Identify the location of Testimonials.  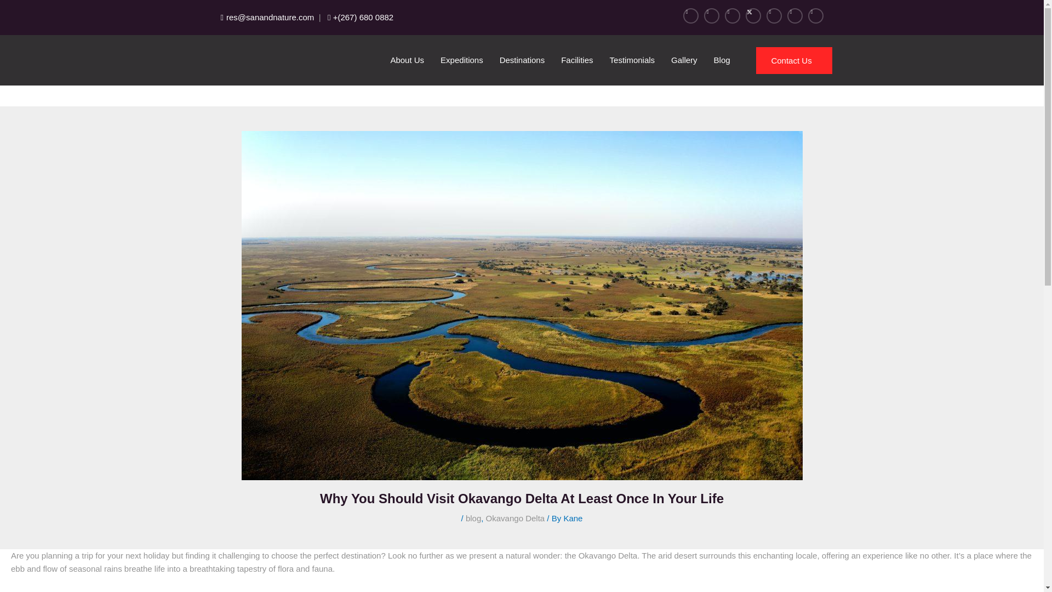
(632, 60).